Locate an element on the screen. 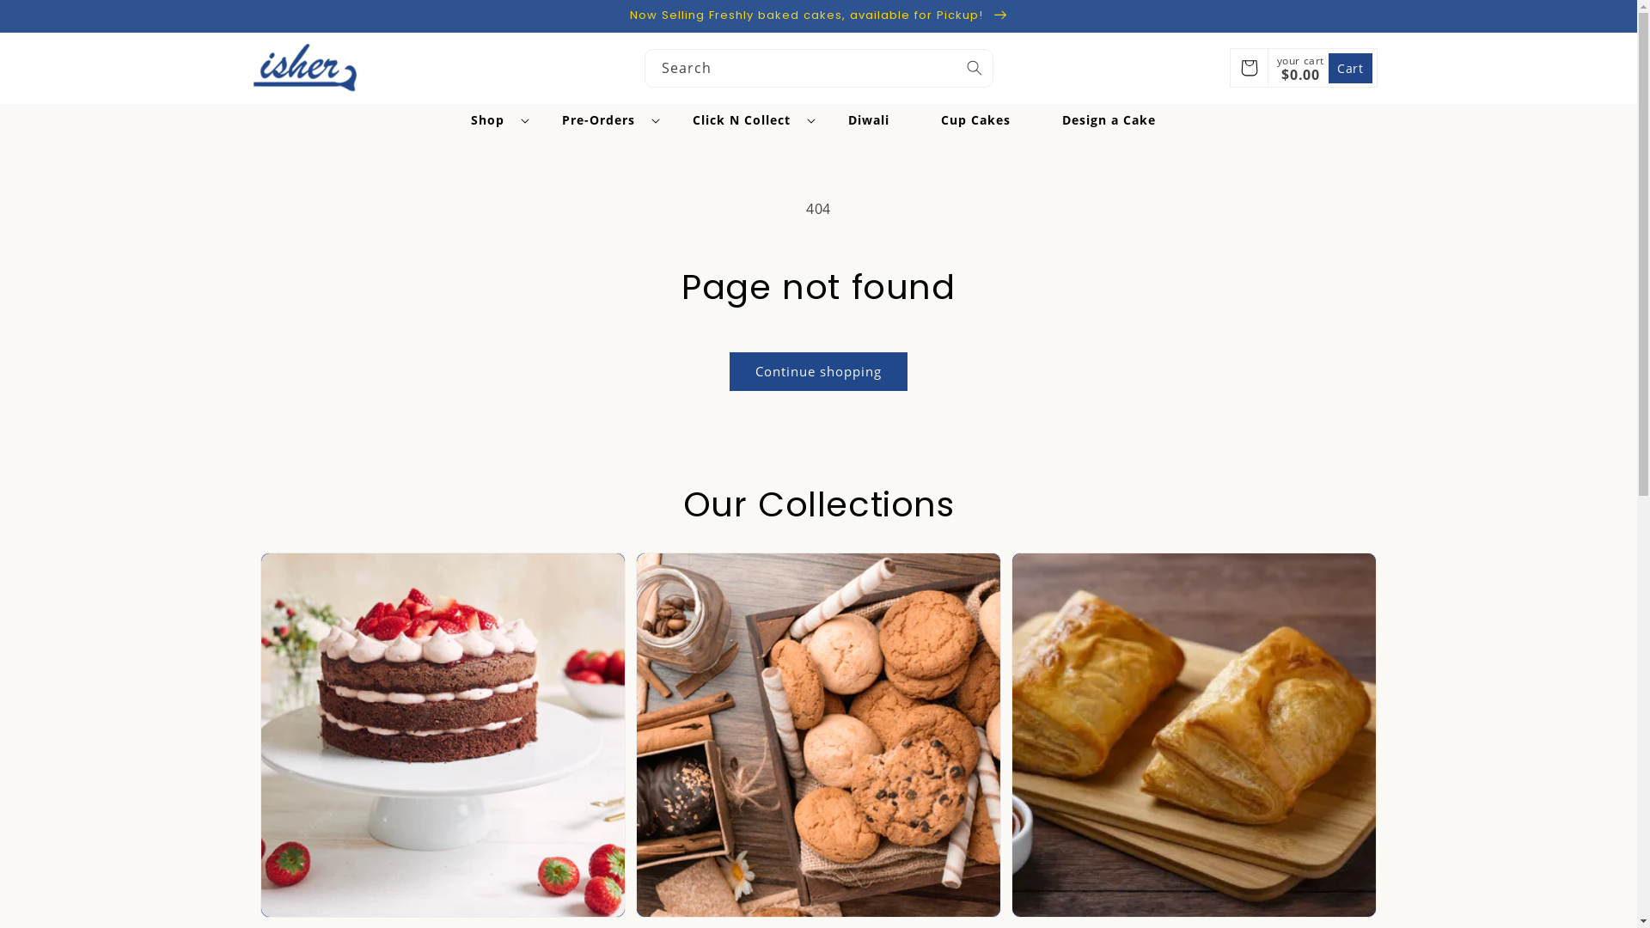  Cup Cakes is located at coordinates (976, 120).